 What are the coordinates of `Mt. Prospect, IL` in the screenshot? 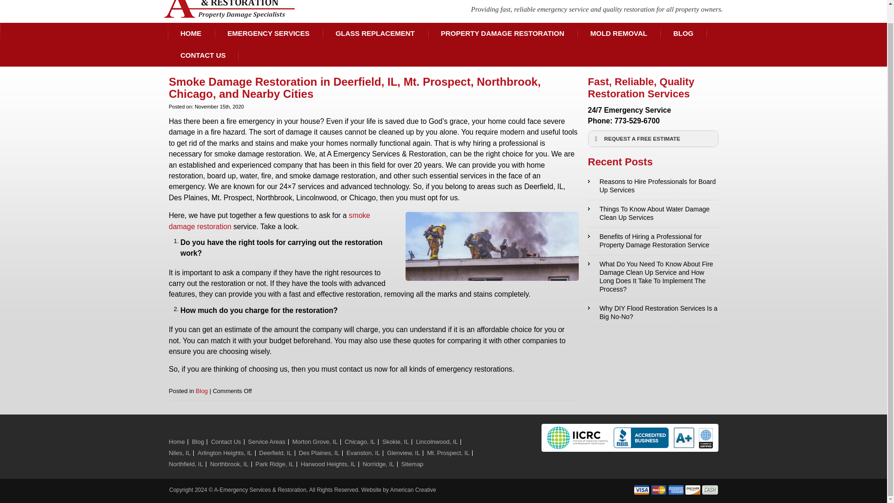 It's located at (448, 453).